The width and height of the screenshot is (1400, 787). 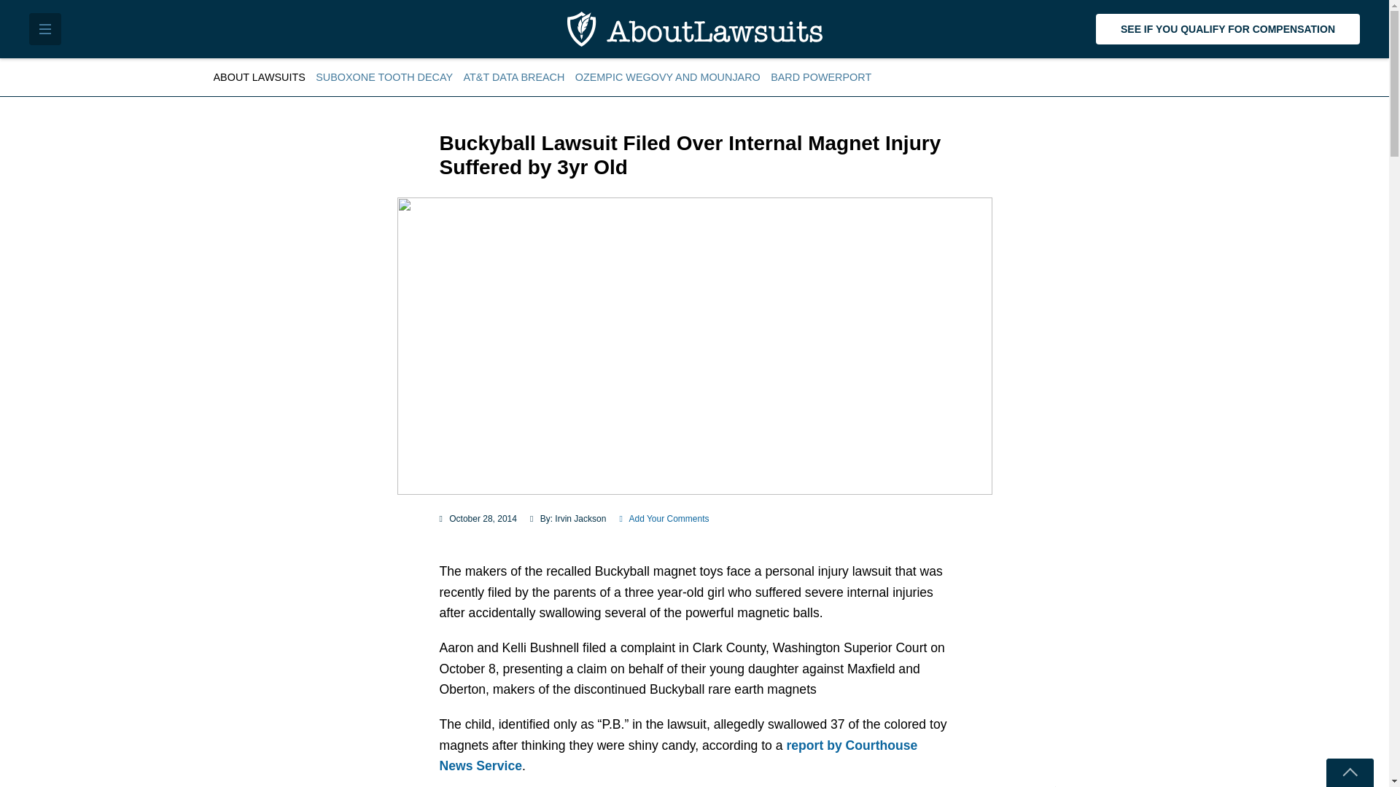 I want to click on BARD POWERPORT, so click(x=821, y=77).